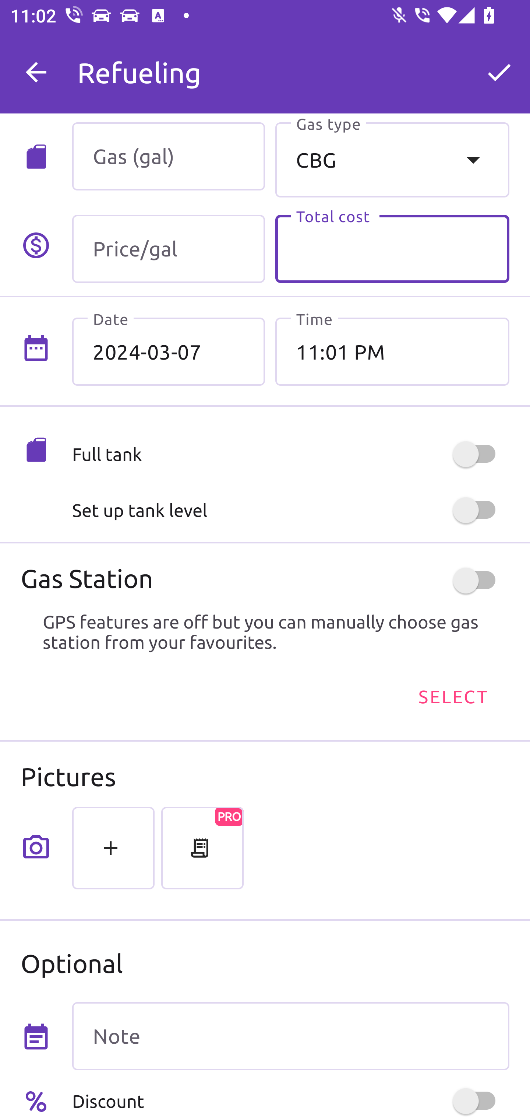 The height and width of the screenshot is (1120, 530). I want to click on 11:01 PM, so click(392, 351).